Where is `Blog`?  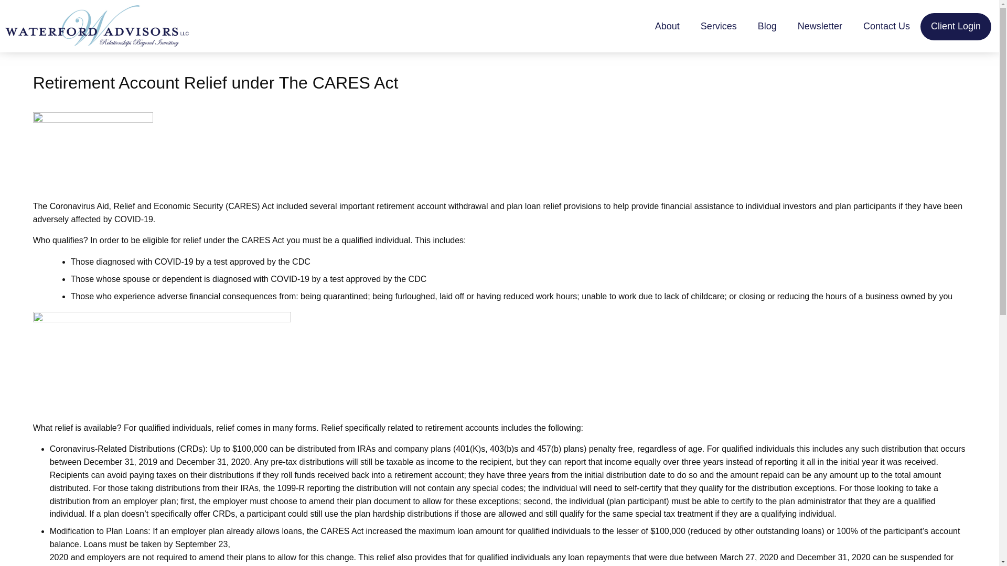 Blog is located at coordinates (767, 26).